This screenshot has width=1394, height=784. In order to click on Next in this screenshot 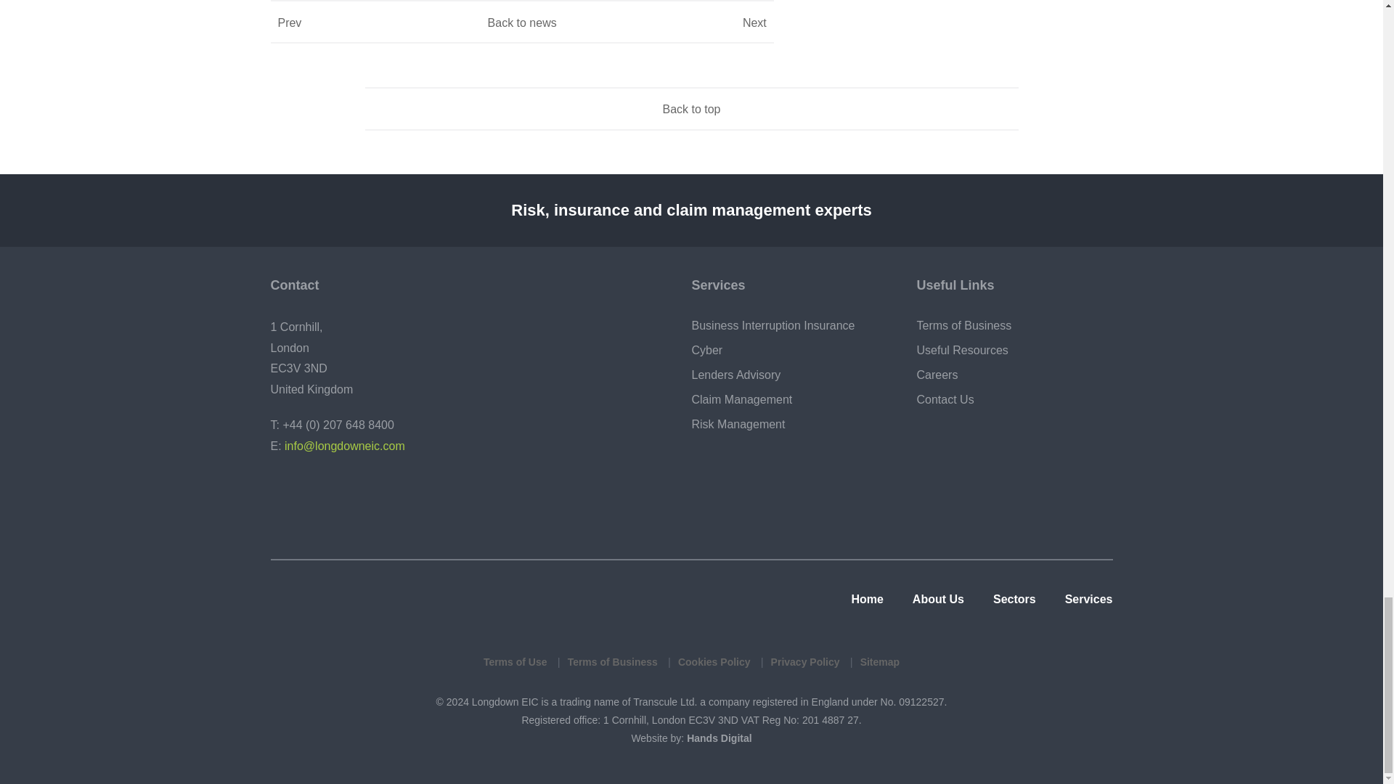, I will do `click(690, 22)`.